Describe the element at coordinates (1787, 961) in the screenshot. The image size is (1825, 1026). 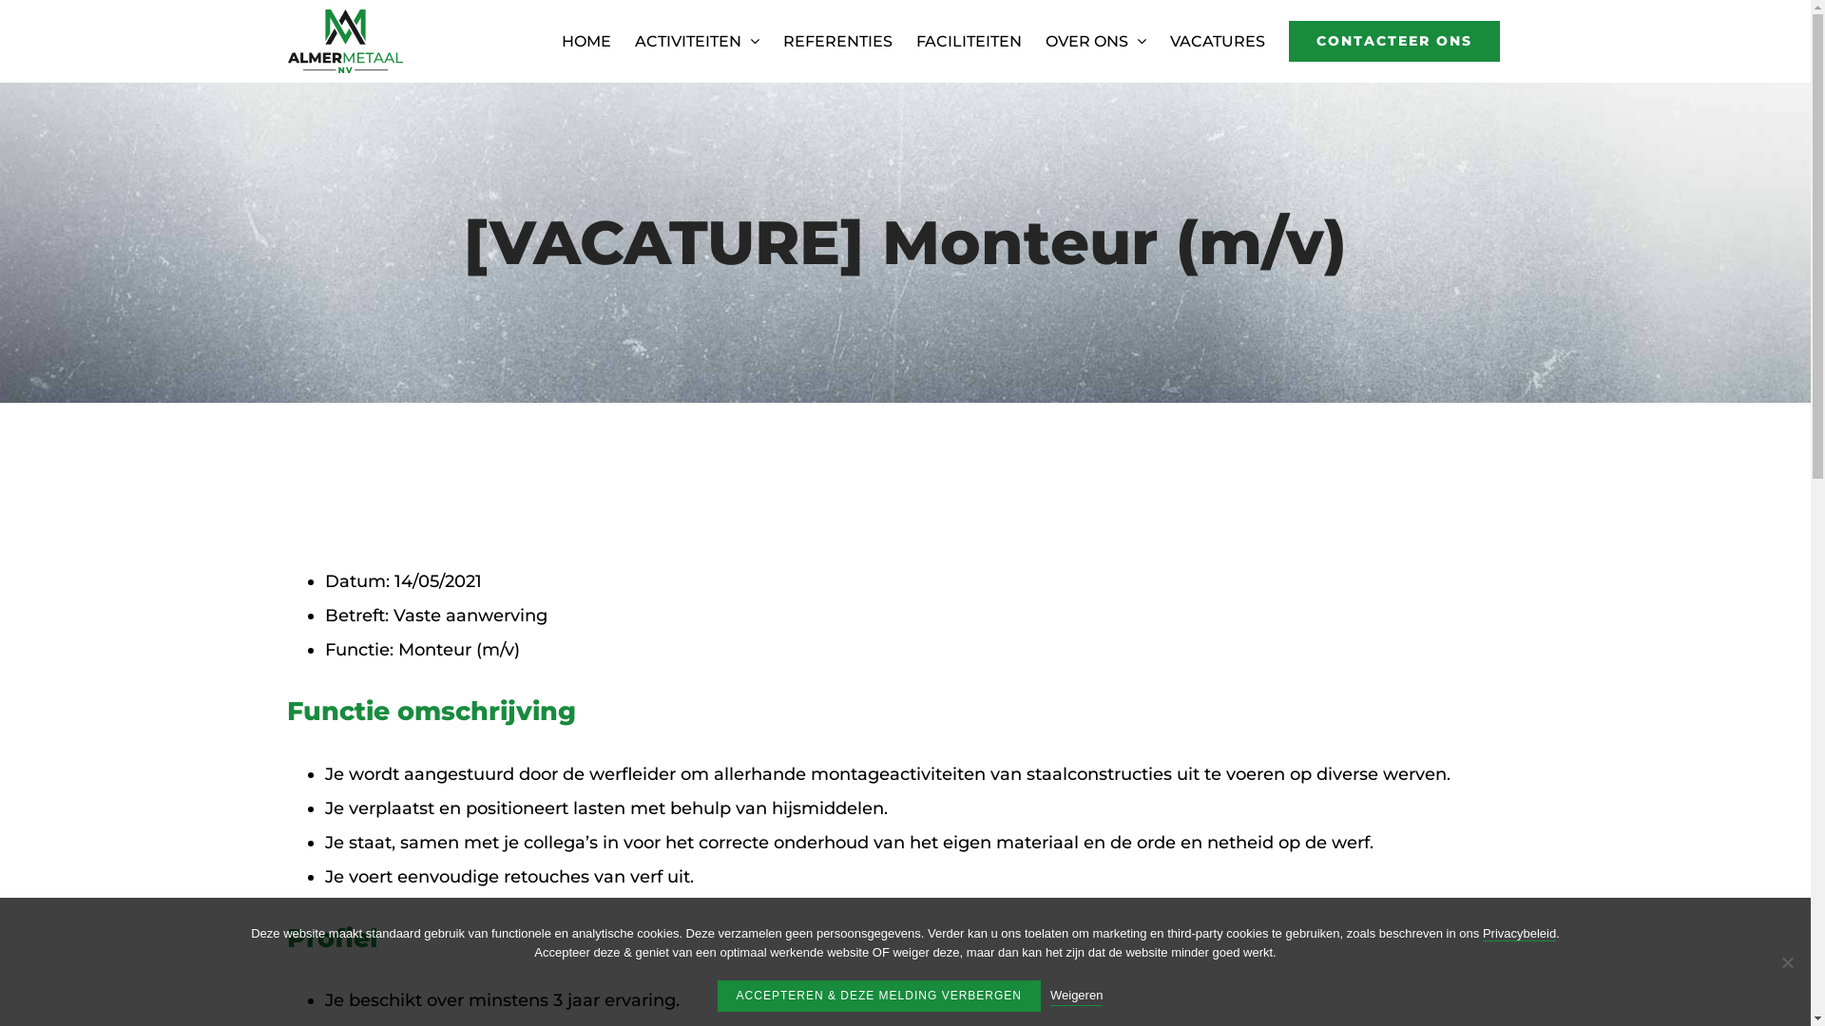
I see `Weigeren` at that location.